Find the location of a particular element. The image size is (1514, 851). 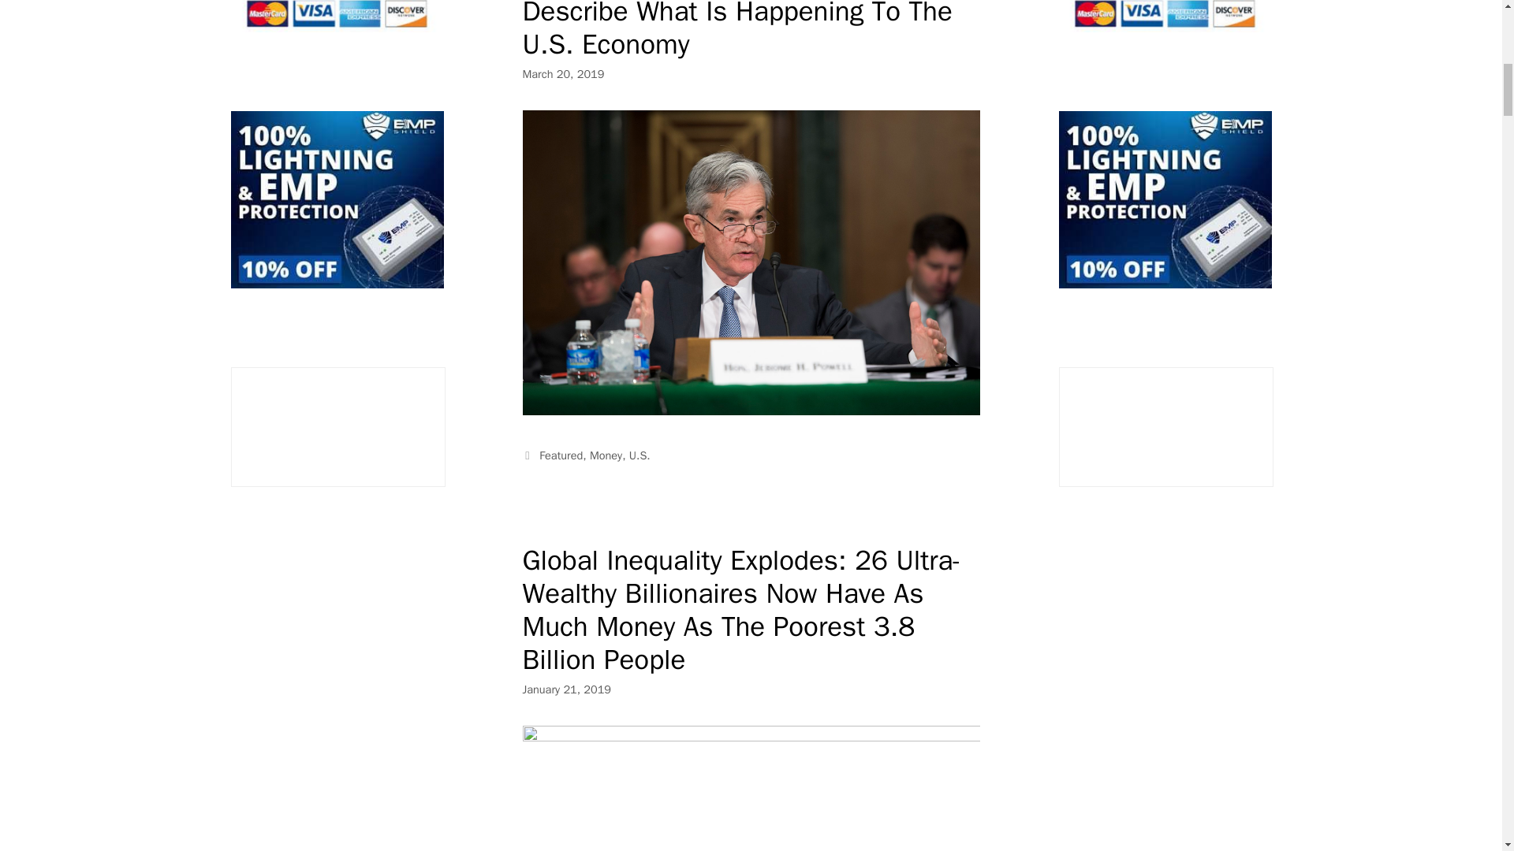

U.S. is located at coordinates (640, 455).